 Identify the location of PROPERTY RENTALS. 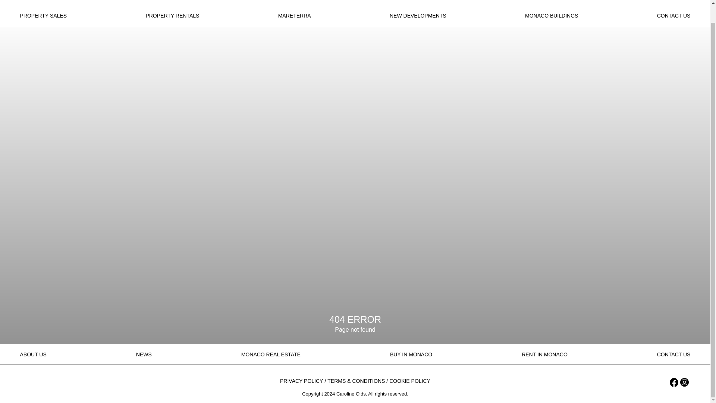
(172, 16).